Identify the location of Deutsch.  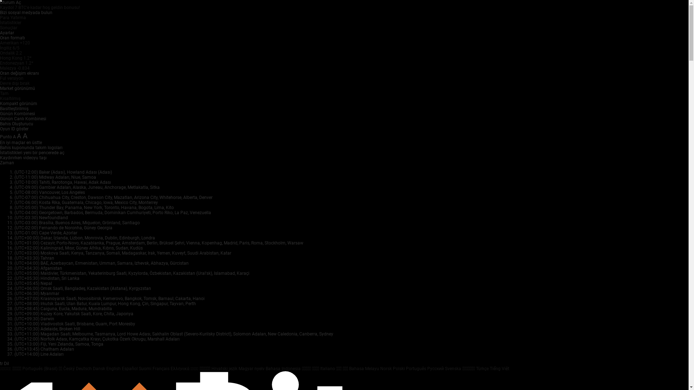
(85, 369).